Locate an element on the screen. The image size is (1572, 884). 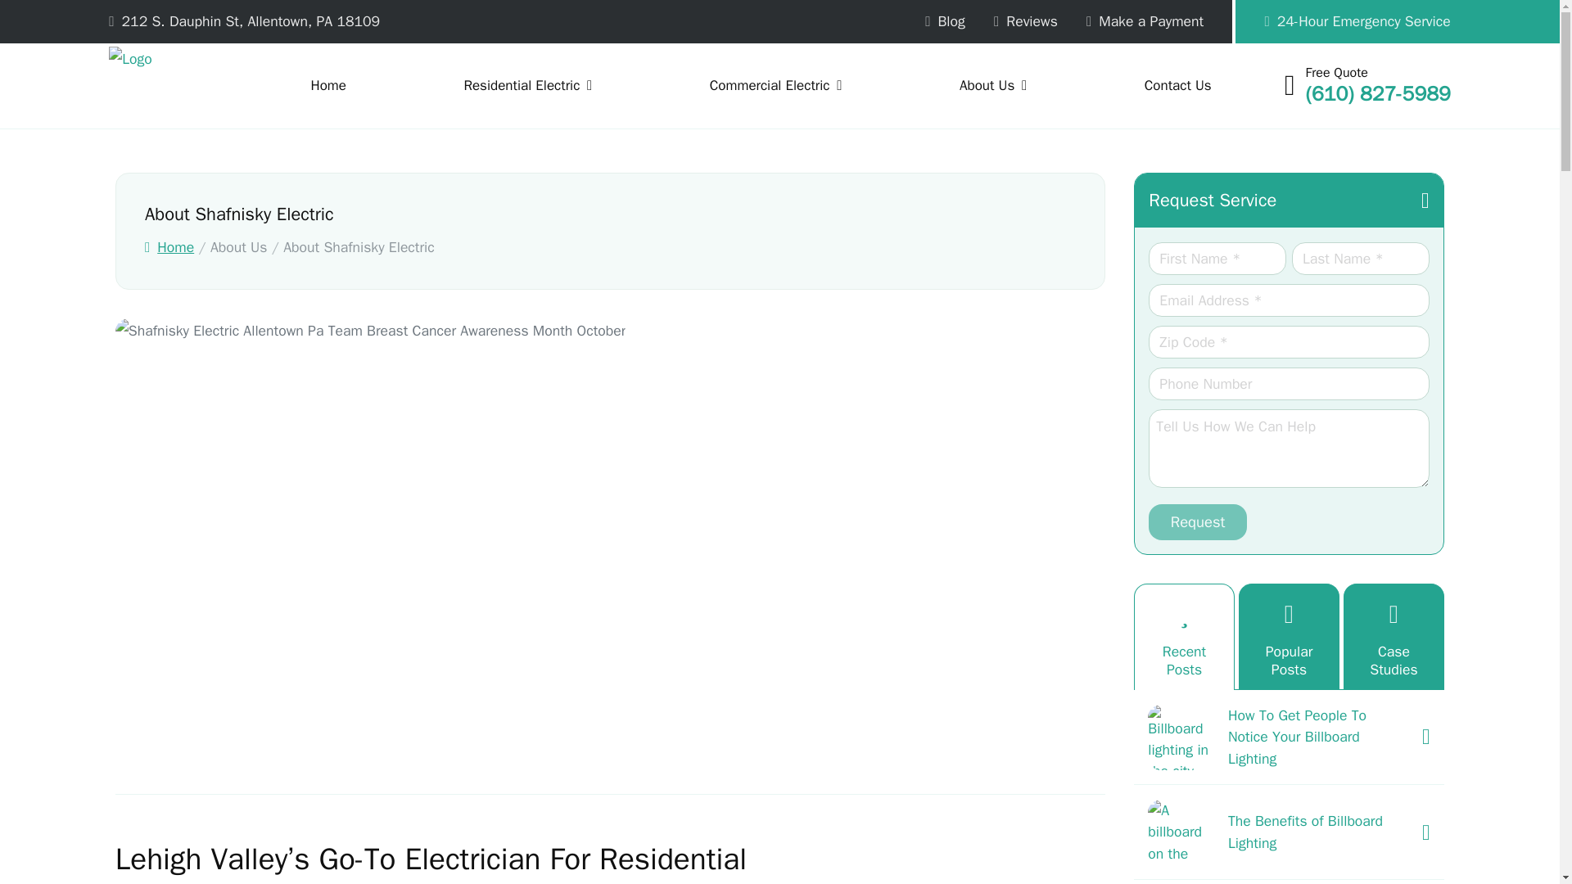
212 S. Dauphin St, Allentown, PA 18109 is located at coordinates (251, 21).